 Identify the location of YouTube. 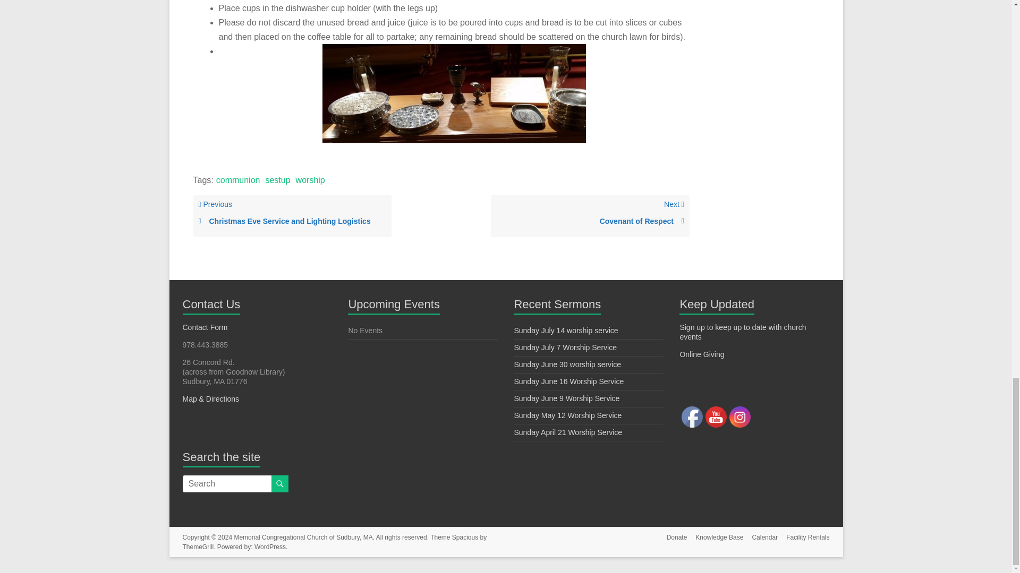
(716, 416).